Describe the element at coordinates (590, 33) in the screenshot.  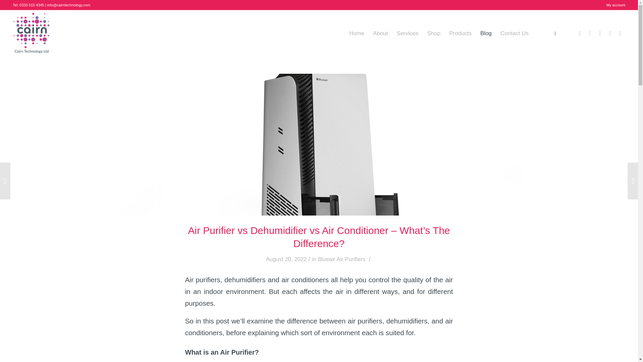
I see `Twitter` at that location.